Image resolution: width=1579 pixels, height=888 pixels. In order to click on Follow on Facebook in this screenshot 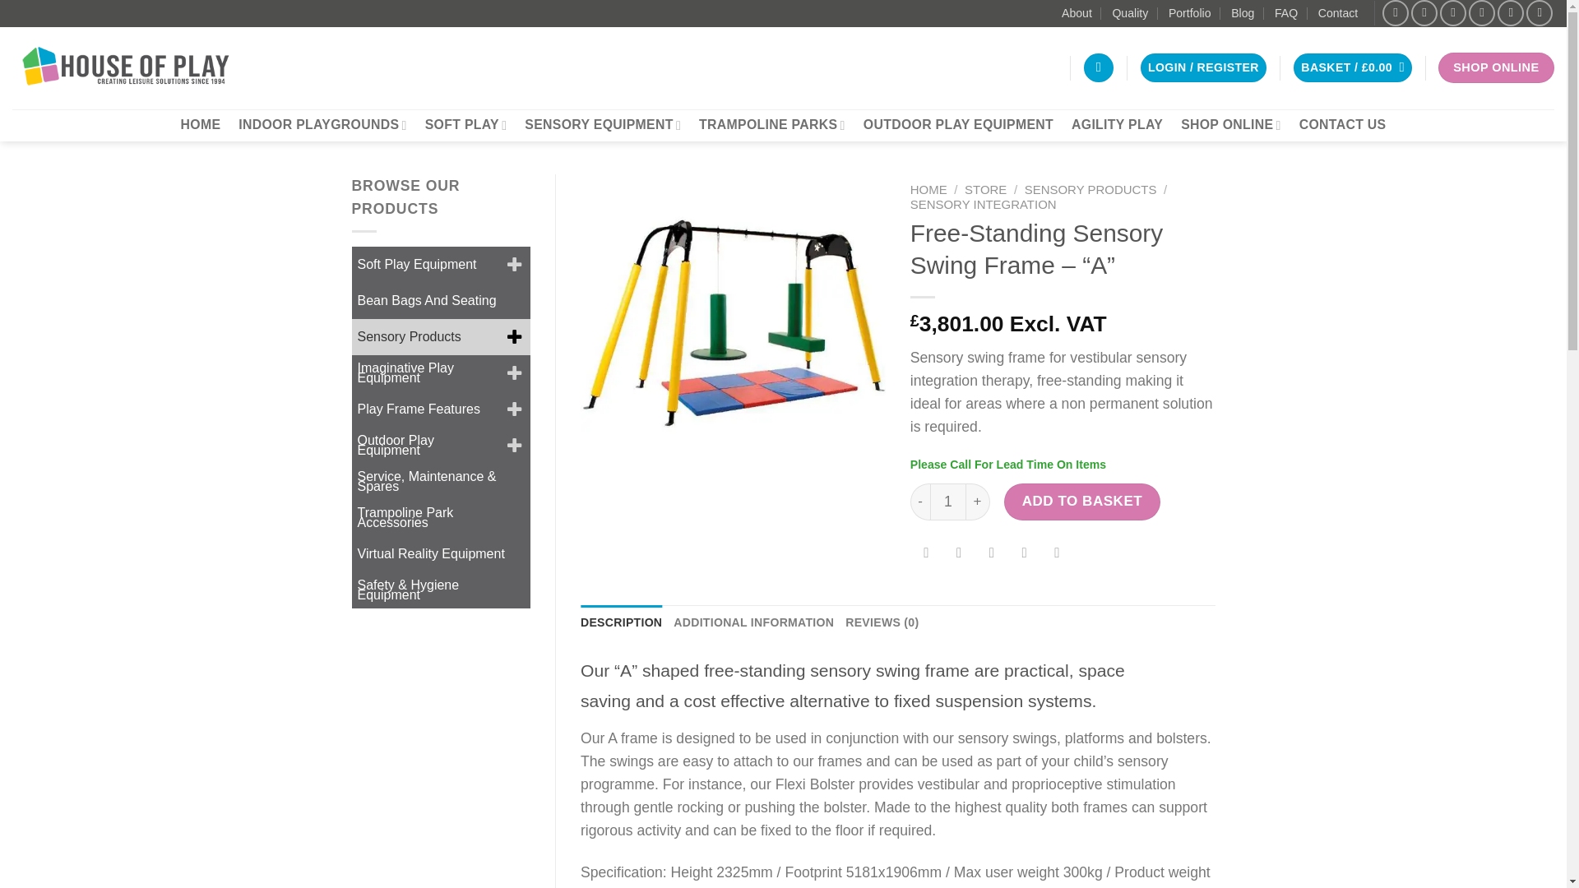, I will do `click(1395, 13)`.